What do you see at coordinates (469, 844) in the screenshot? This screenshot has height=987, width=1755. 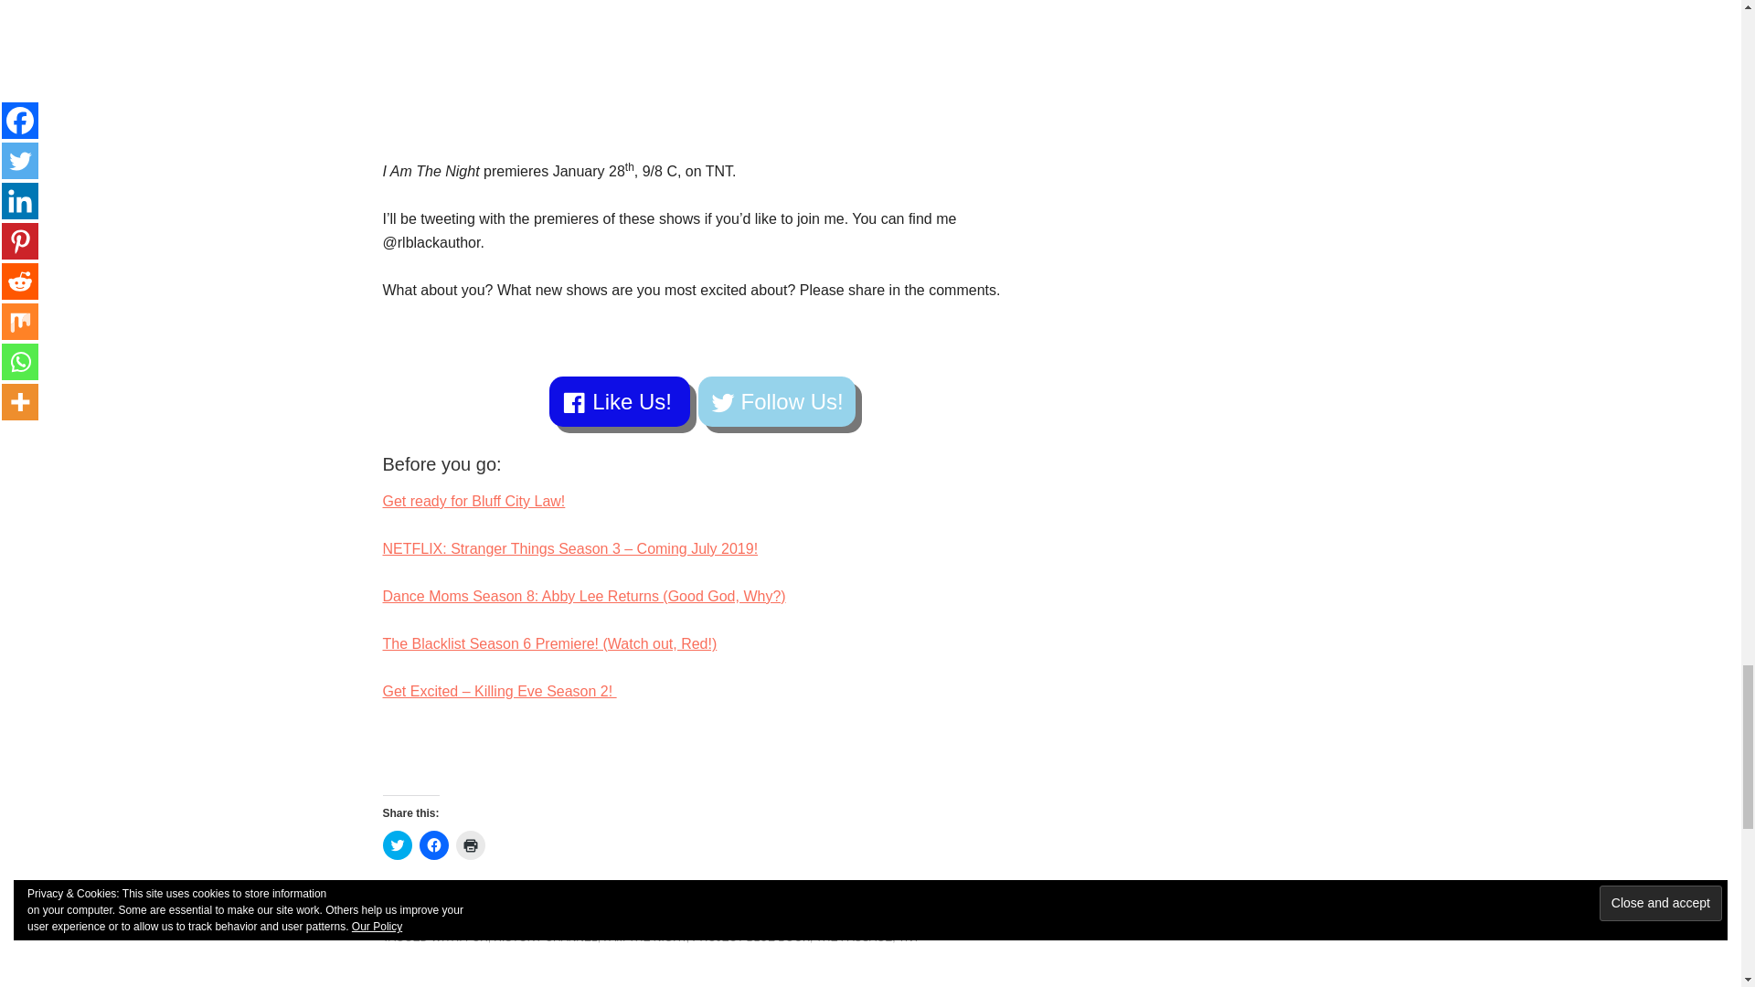 I see `Click to print` at bounding box center [469, 844].